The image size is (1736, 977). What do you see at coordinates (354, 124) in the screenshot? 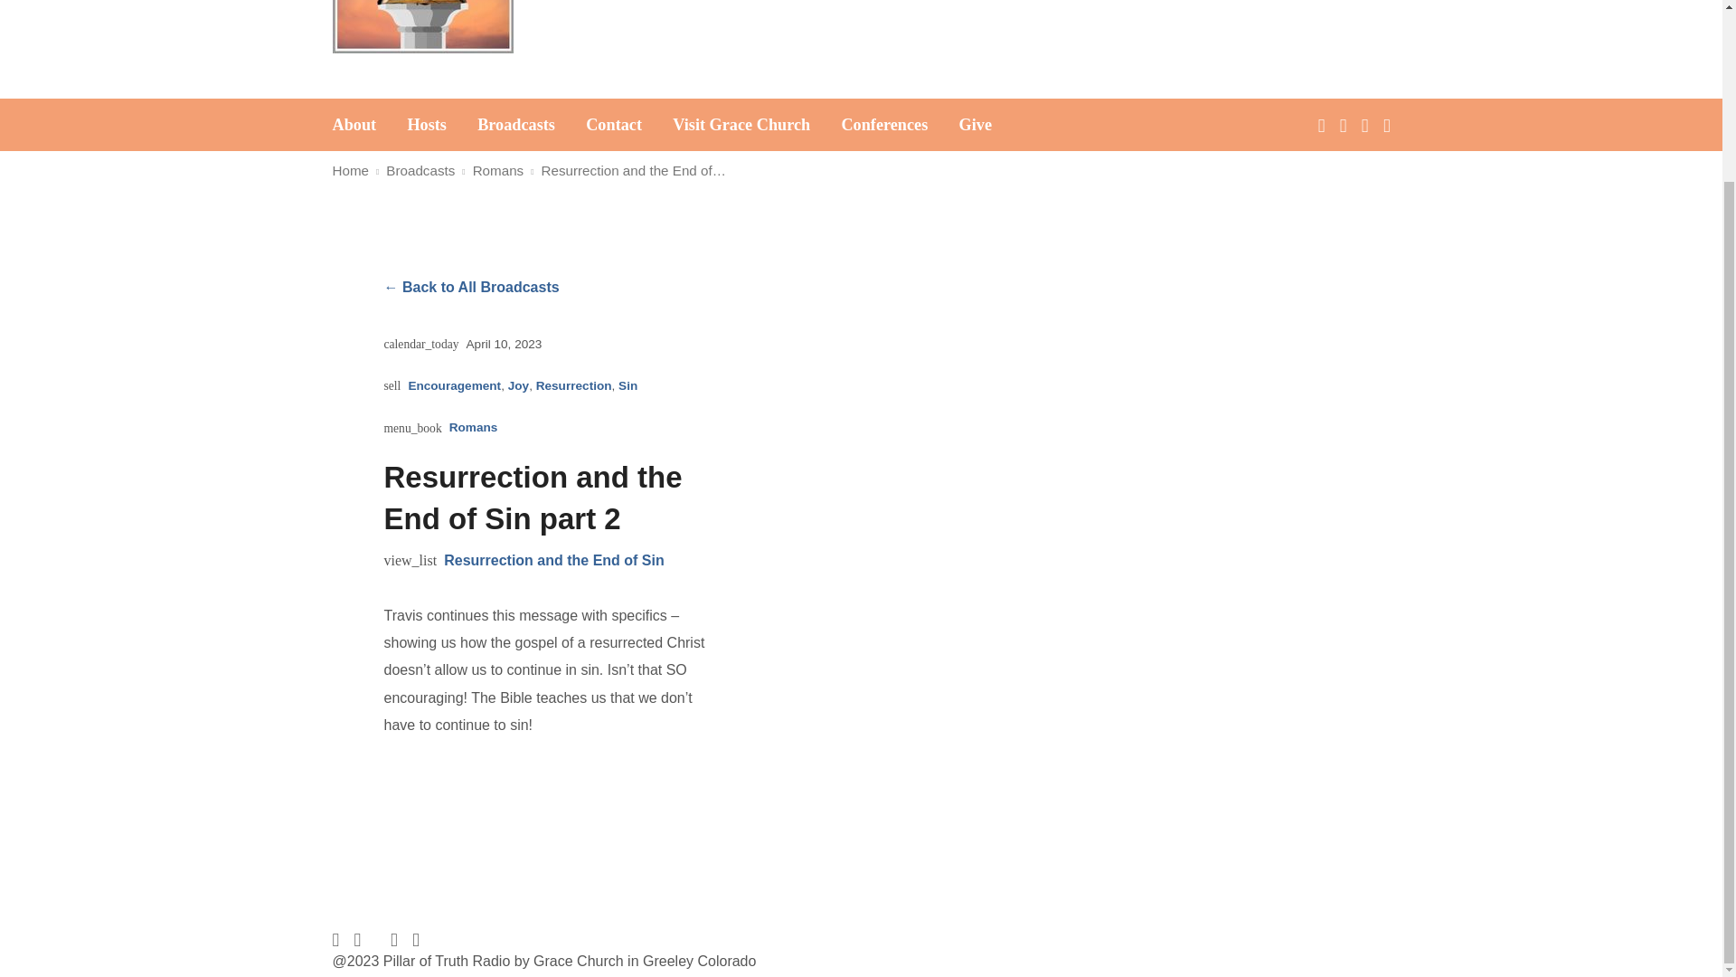
I see `About` at bounding box center [354, 124].